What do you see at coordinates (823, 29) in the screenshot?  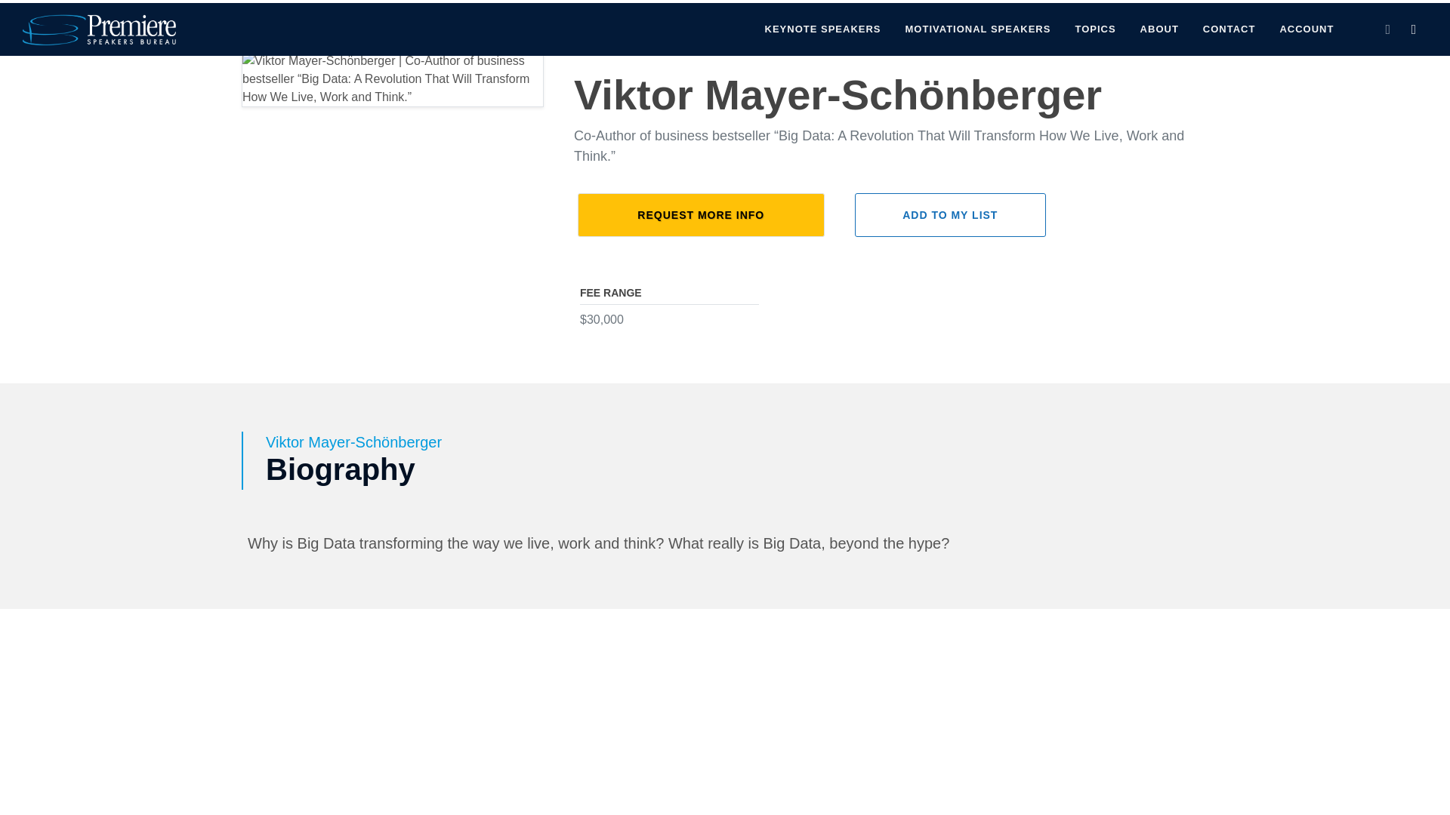 I see `KEYNOTE SPEAKERS` at bounding box center [823, 29].